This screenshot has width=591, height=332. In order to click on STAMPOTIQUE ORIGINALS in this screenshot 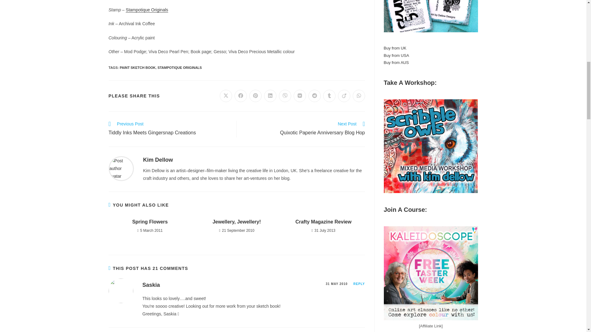, I will do `click(180, 67)`.